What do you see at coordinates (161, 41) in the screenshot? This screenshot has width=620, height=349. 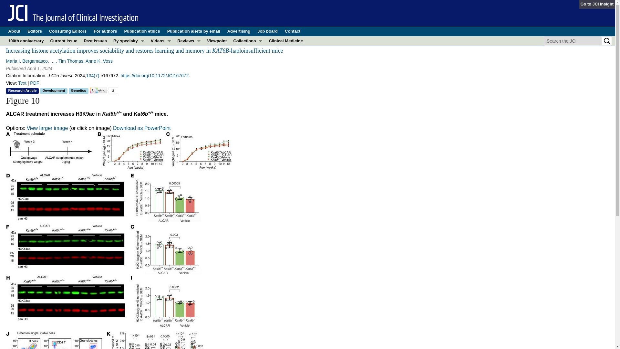 I see `Videos` at bounding box center [161, 41].